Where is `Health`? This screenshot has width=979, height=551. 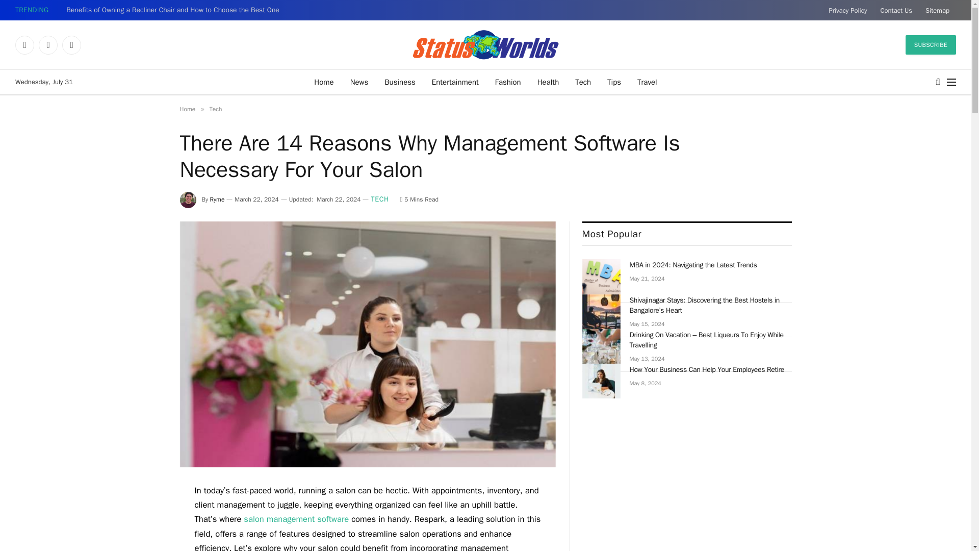 Health is located at coordinates (549, 82).